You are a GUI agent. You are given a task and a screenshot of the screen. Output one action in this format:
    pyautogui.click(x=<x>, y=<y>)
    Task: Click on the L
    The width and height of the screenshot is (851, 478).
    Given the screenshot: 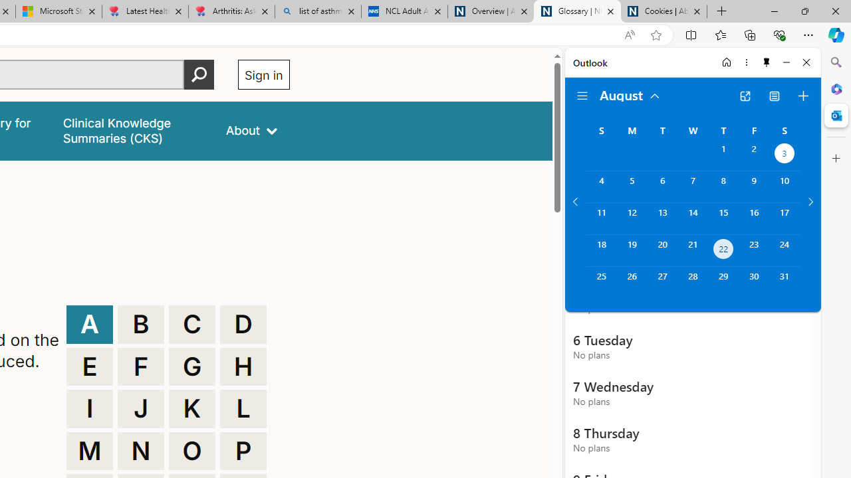 What is the action you would take?
    pyautogui.click(x=243, y=409)
    